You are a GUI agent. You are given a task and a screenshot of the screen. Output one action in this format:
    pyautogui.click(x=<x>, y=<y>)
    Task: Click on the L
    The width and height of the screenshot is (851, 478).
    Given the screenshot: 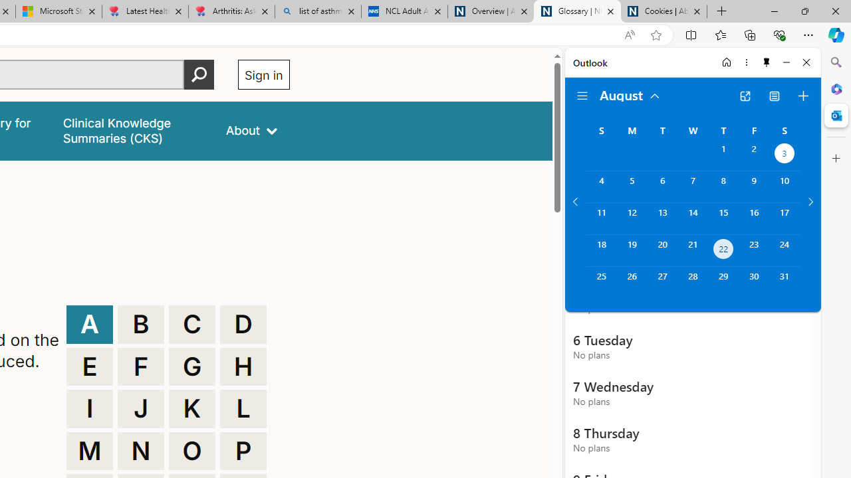 What is the action you would take?
    pyautogui.click(x=243, y=409)
    